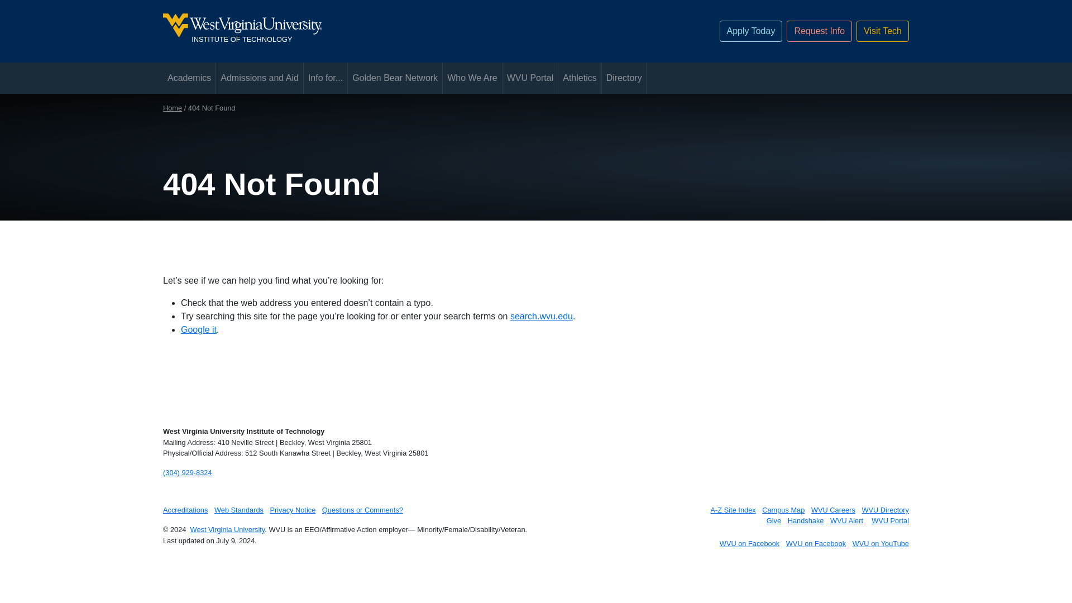 The width and height of the screenshot is (1072, 603). What do you see at coordinates (472, 78) in the screenshot?
I see `Who We Are` at bounding box center [472, 78].